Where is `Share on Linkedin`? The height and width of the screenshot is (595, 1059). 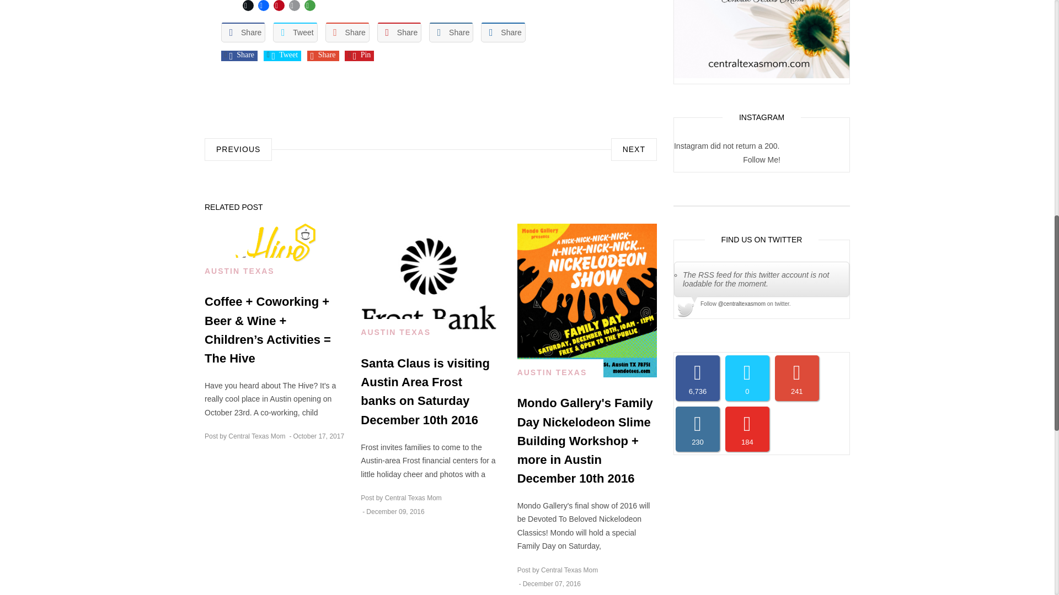 Share on Linkedin is located at coordinates (451, 32).